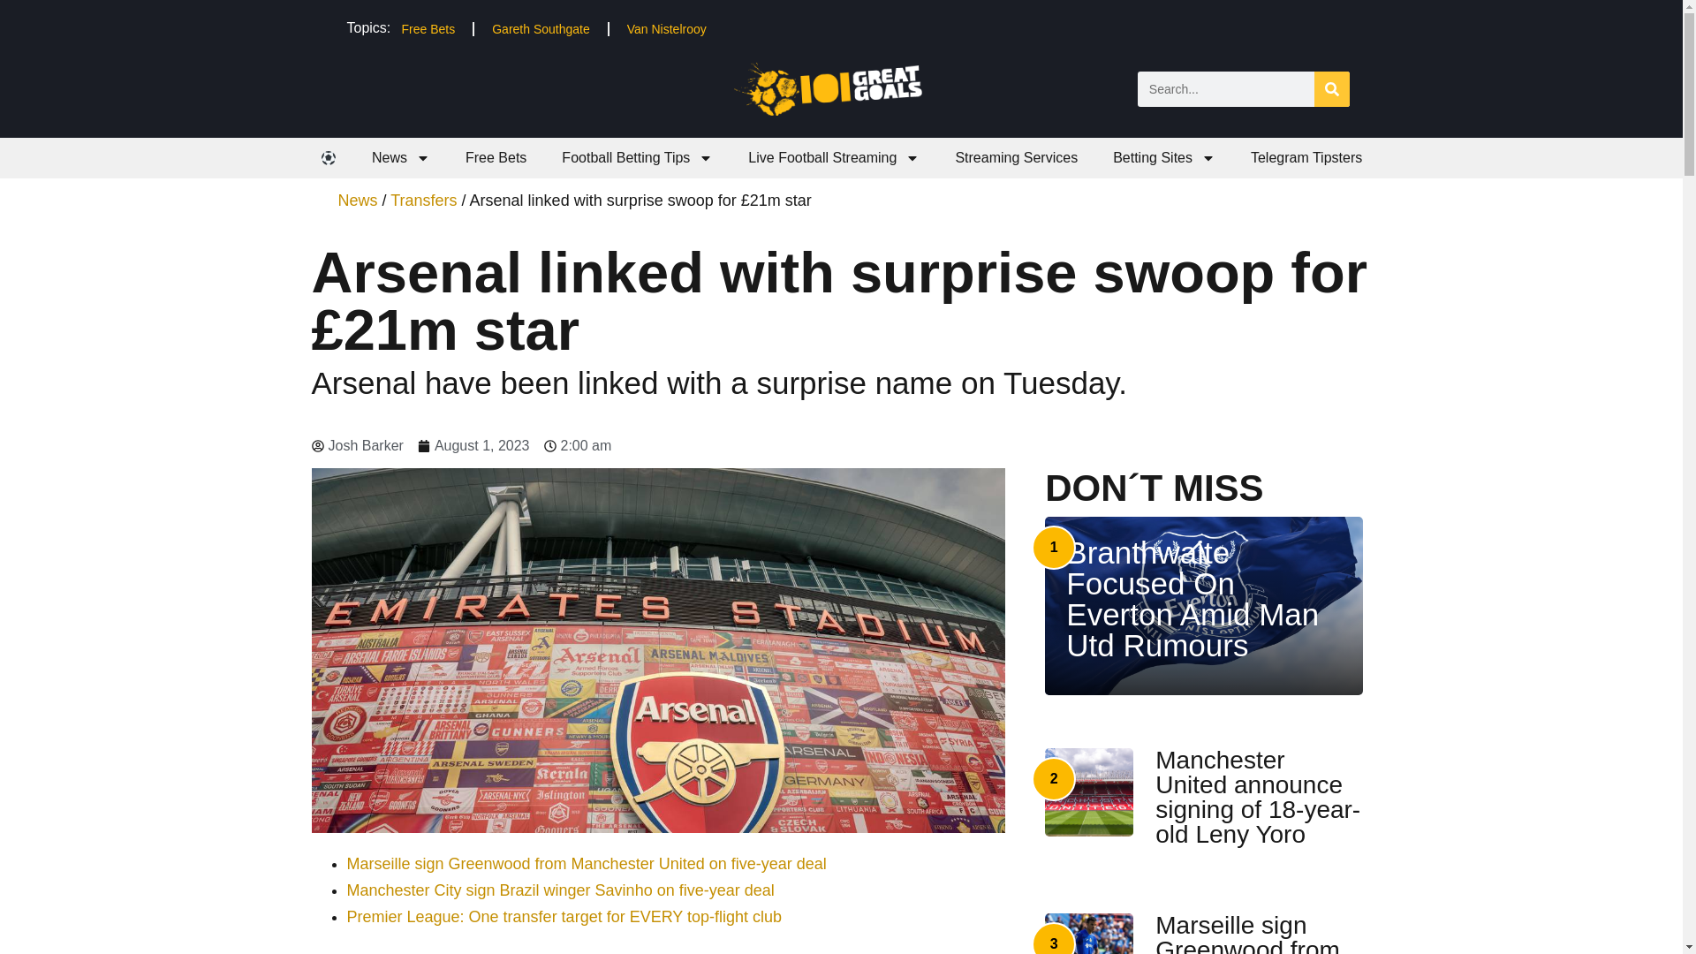 Image resolution: width=1696 pixels, height=954 pixels. What do you see at coordinates (666, 28) in the screenshot?
I see `Van Nistelrooy` at bounding box center [666, 28].